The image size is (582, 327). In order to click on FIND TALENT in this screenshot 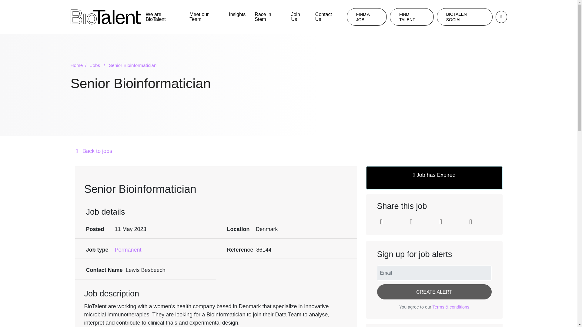, I will do `click(412, 17)`.